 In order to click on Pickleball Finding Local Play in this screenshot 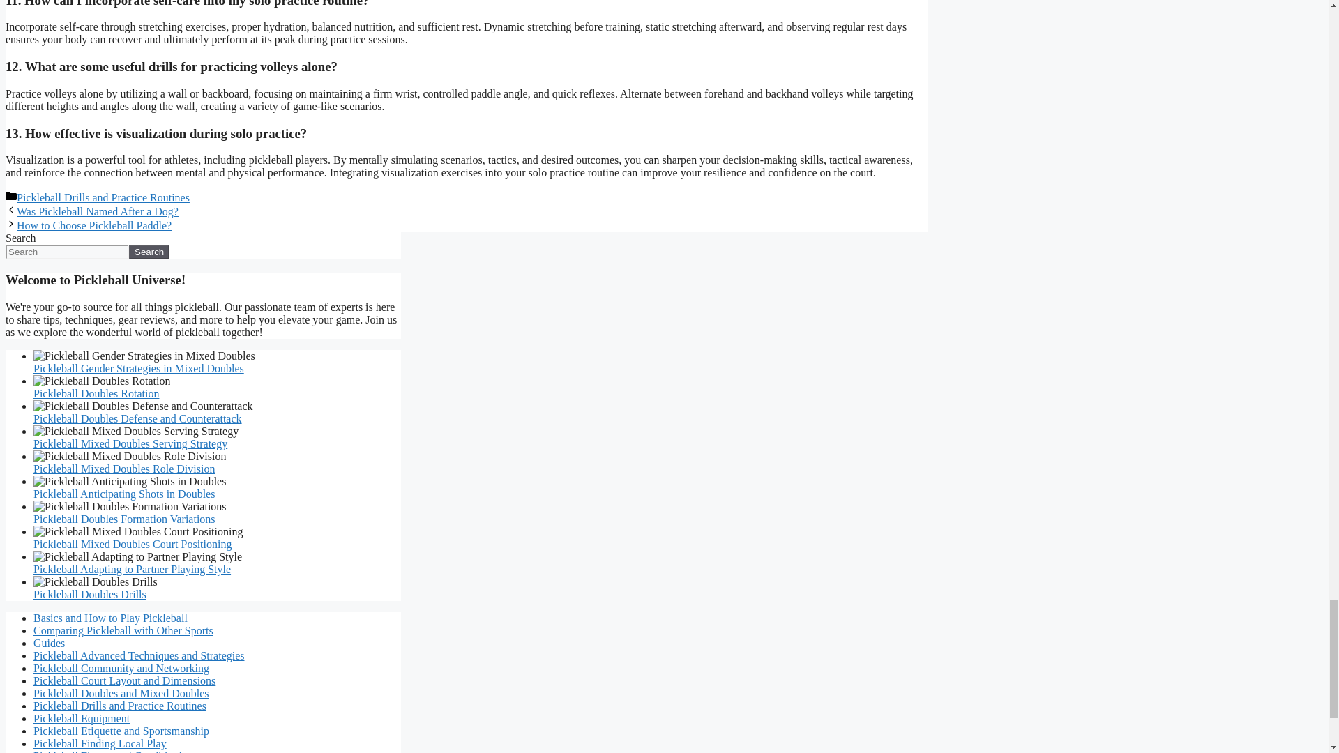, I will do `click(100, 743)`.